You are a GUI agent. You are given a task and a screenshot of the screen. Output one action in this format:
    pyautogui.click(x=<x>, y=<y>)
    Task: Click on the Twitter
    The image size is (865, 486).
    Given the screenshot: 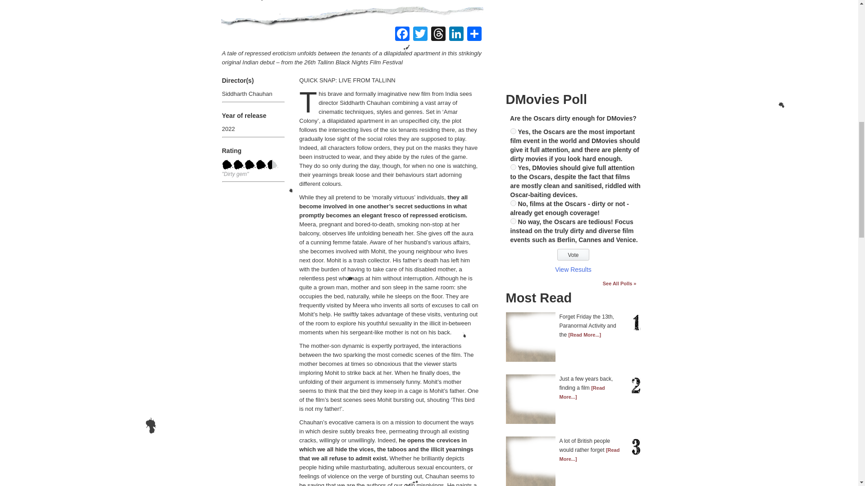 What is the action you would take?
    pyautogui.click(x=420, y=35)
    